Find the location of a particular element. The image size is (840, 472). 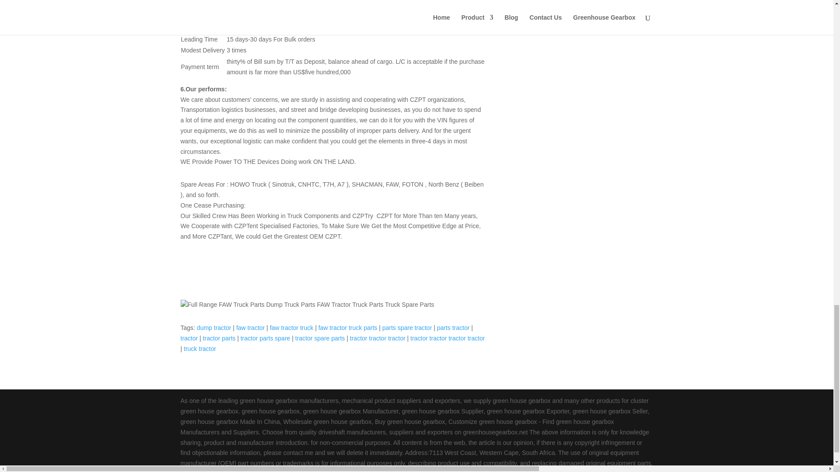

tractor tractor tractor tractor is located at coordinates (447, 338).